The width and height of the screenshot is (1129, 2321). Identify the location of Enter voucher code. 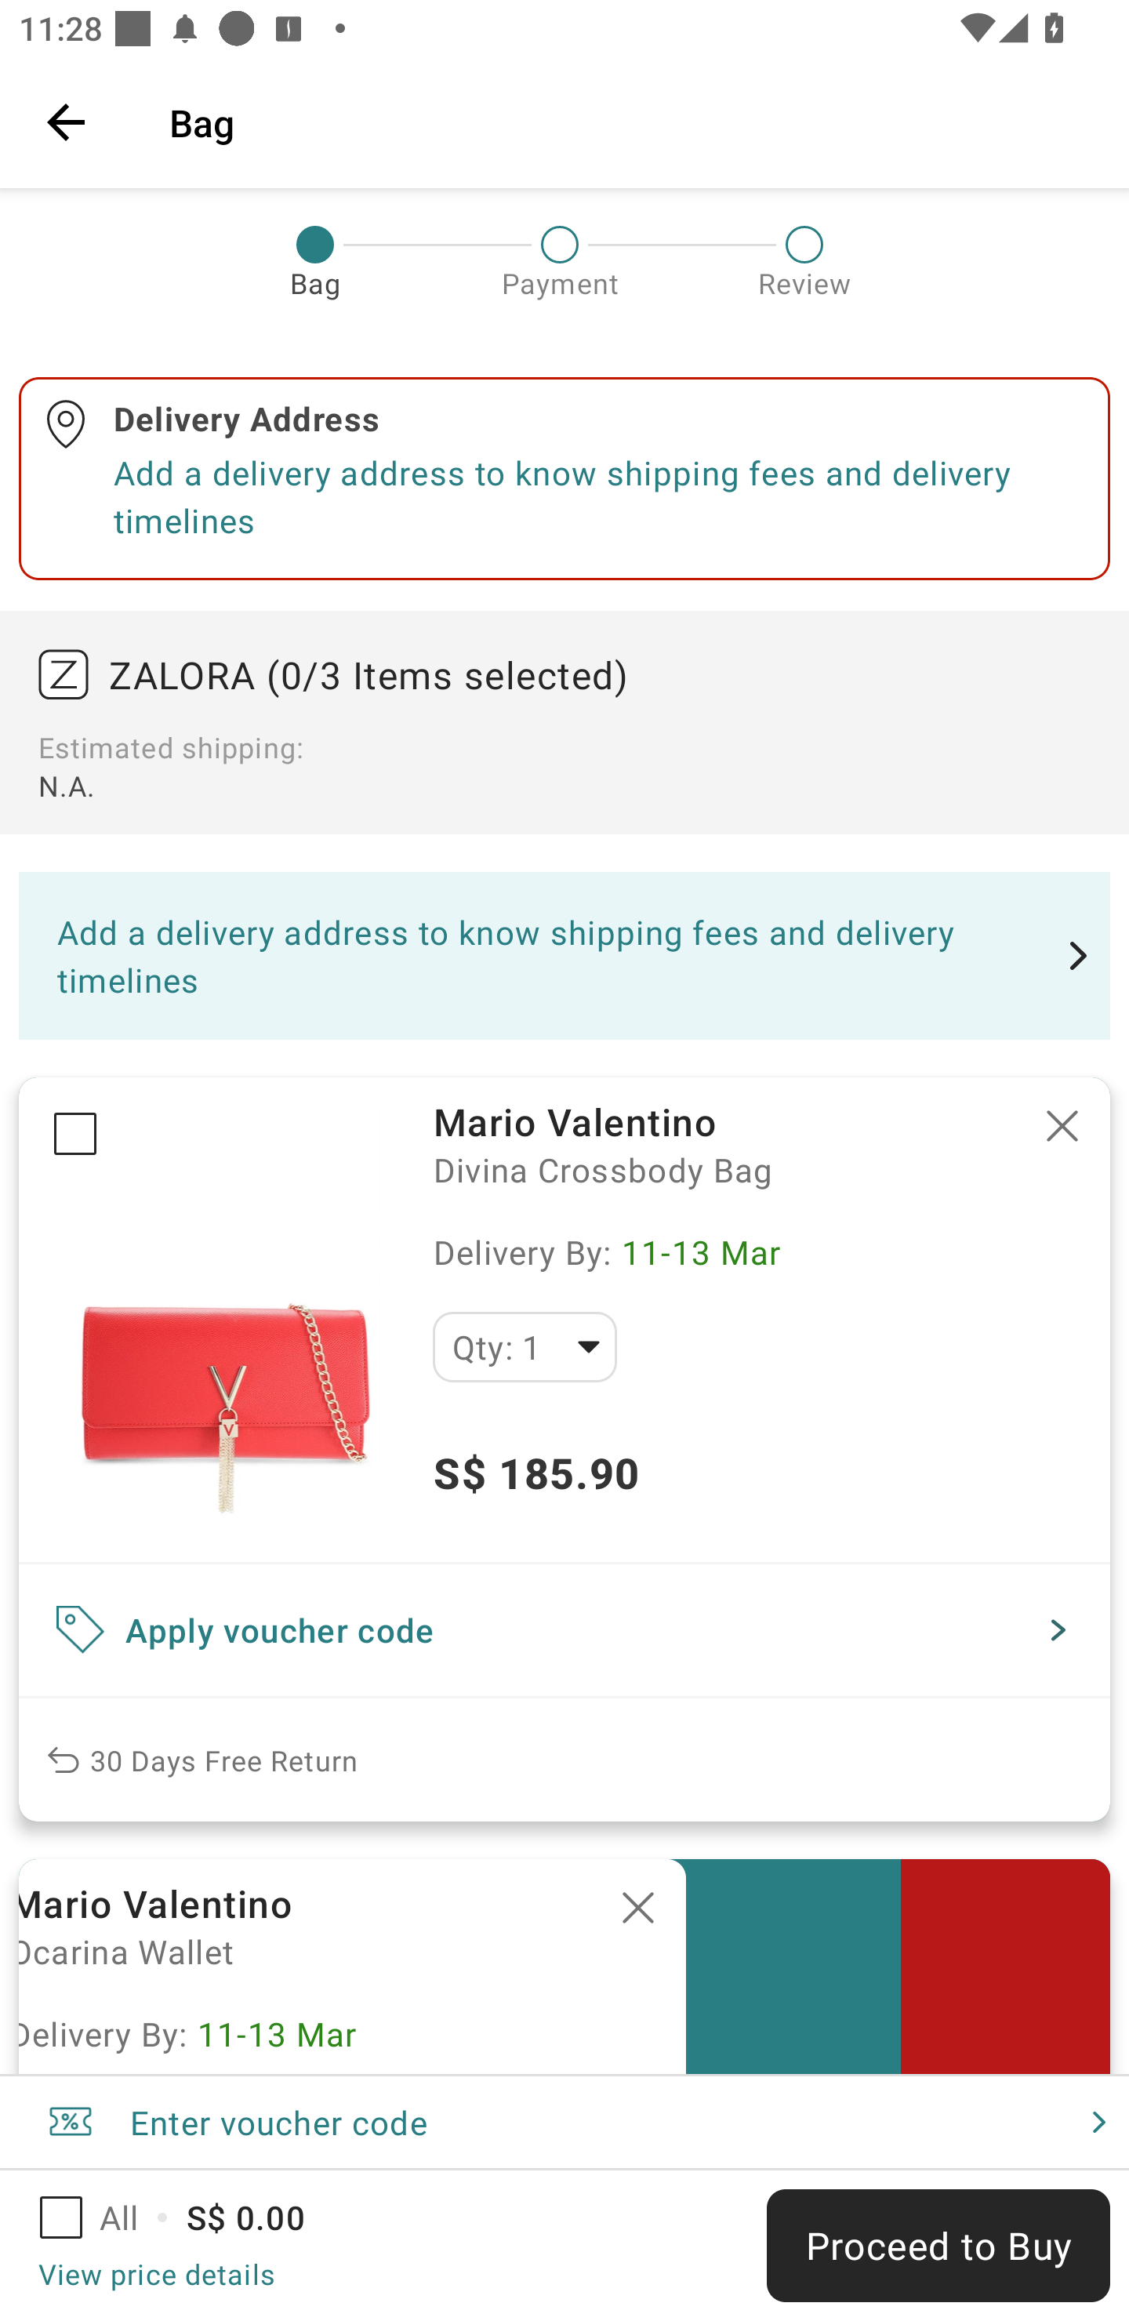
(564, 2122).